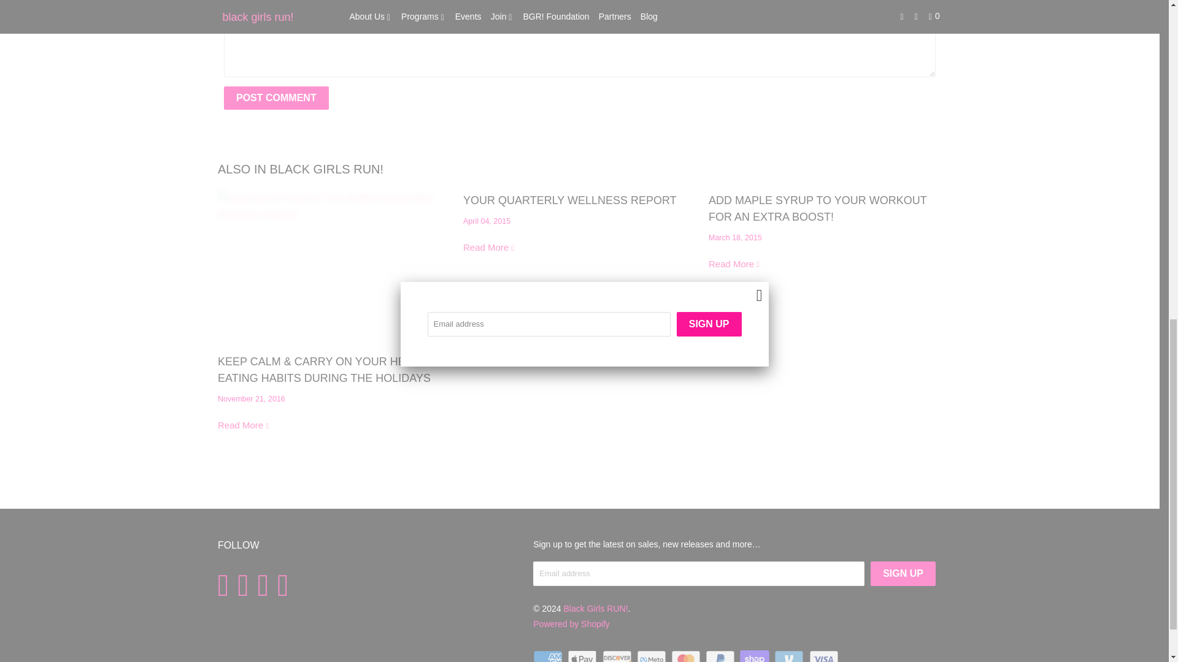 This screenshot has width=1178, height=662. What do you see at coordinates (755, 656) in the screenshot?
I see `Shop Pay` at bounding box center [755, 656].